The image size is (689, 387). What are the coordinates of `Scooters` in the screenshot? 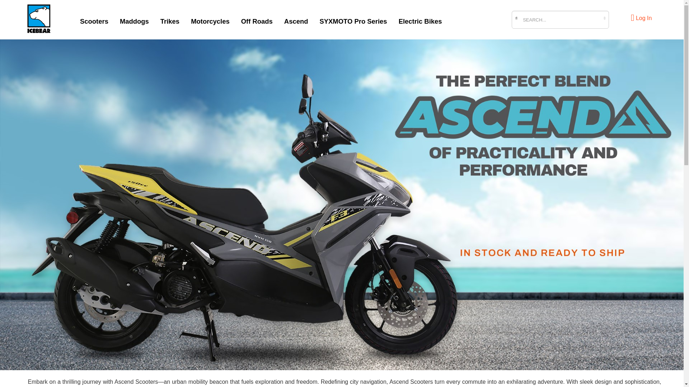 It's located at (94, 19).